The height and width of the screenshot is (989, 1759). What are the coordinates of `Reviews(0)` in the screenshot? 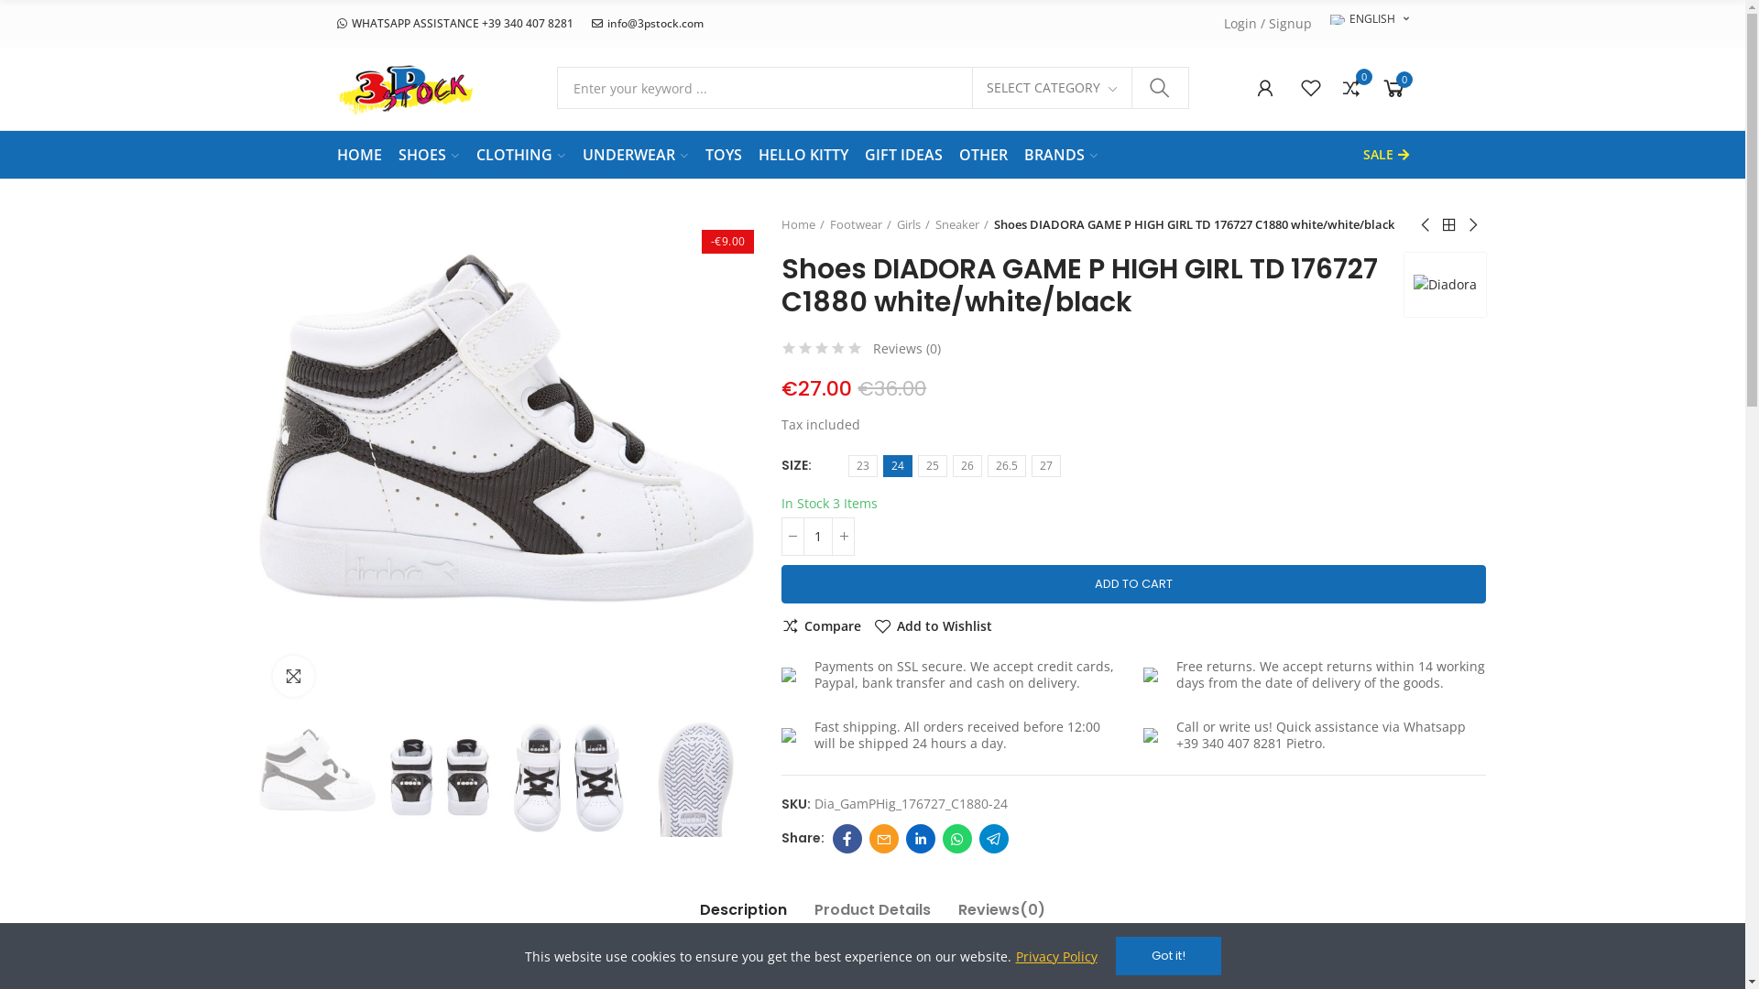 It's located at (1002, 915).